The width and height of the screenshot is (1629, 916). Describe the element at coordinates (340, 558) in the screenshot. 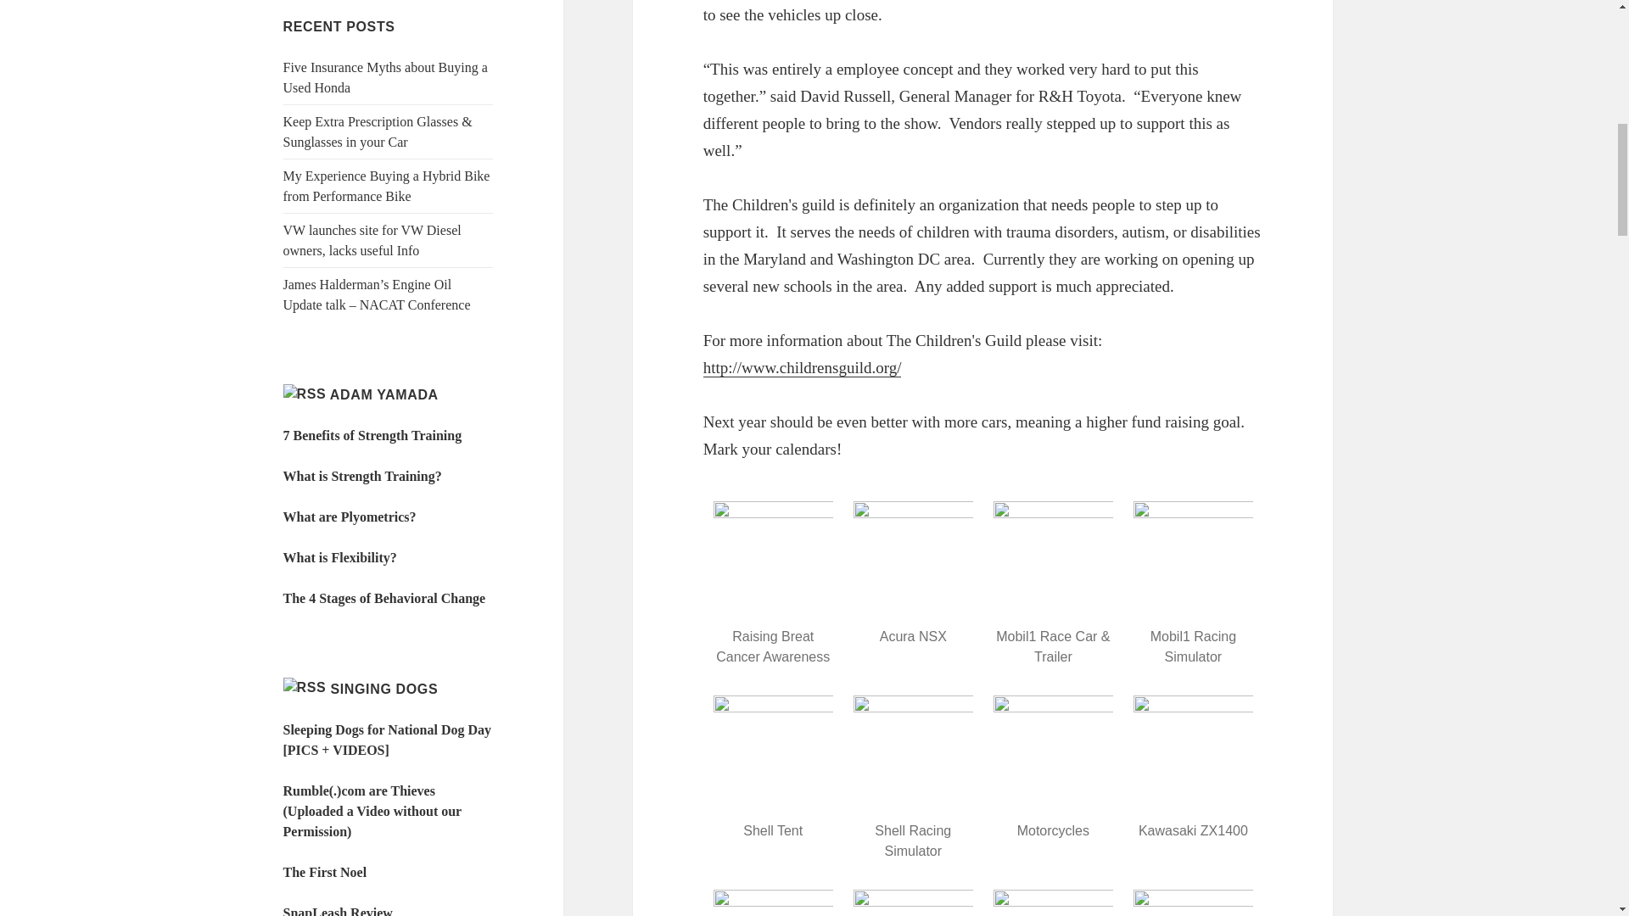

I see `What is Flexibility?` at that location.